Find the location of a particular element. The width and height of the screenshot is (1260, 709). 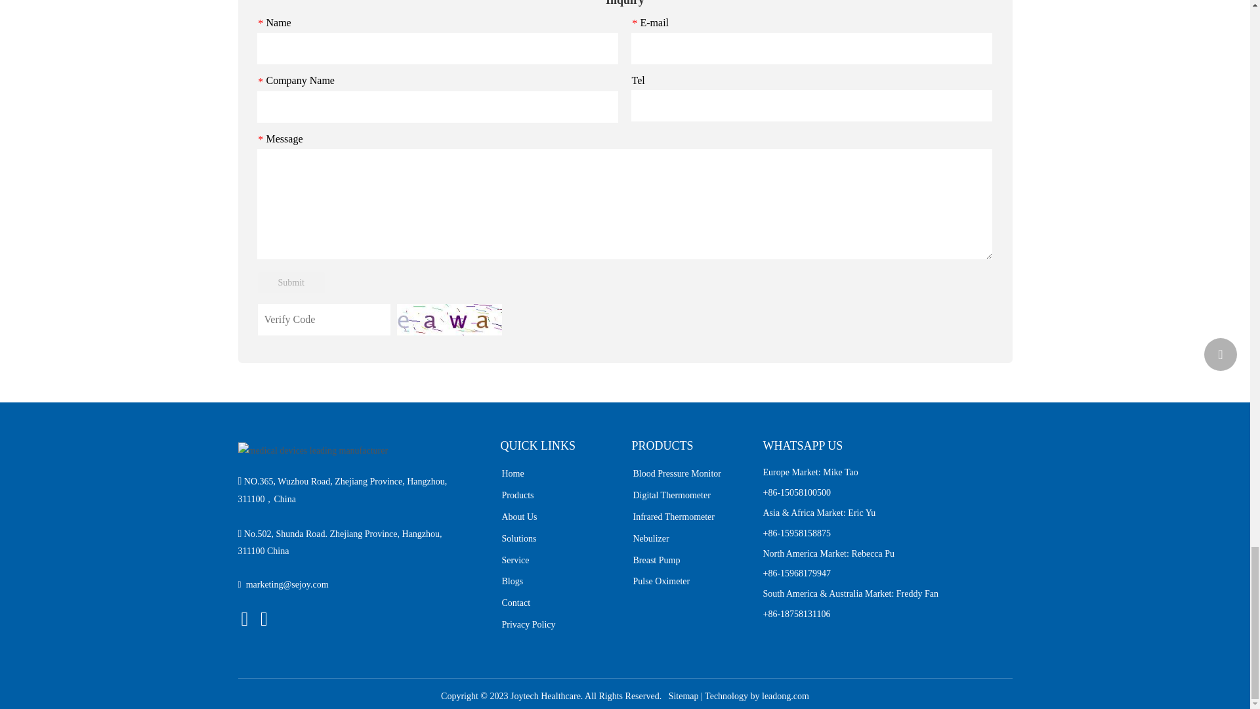

Contact is located at coordinates (516, 603).